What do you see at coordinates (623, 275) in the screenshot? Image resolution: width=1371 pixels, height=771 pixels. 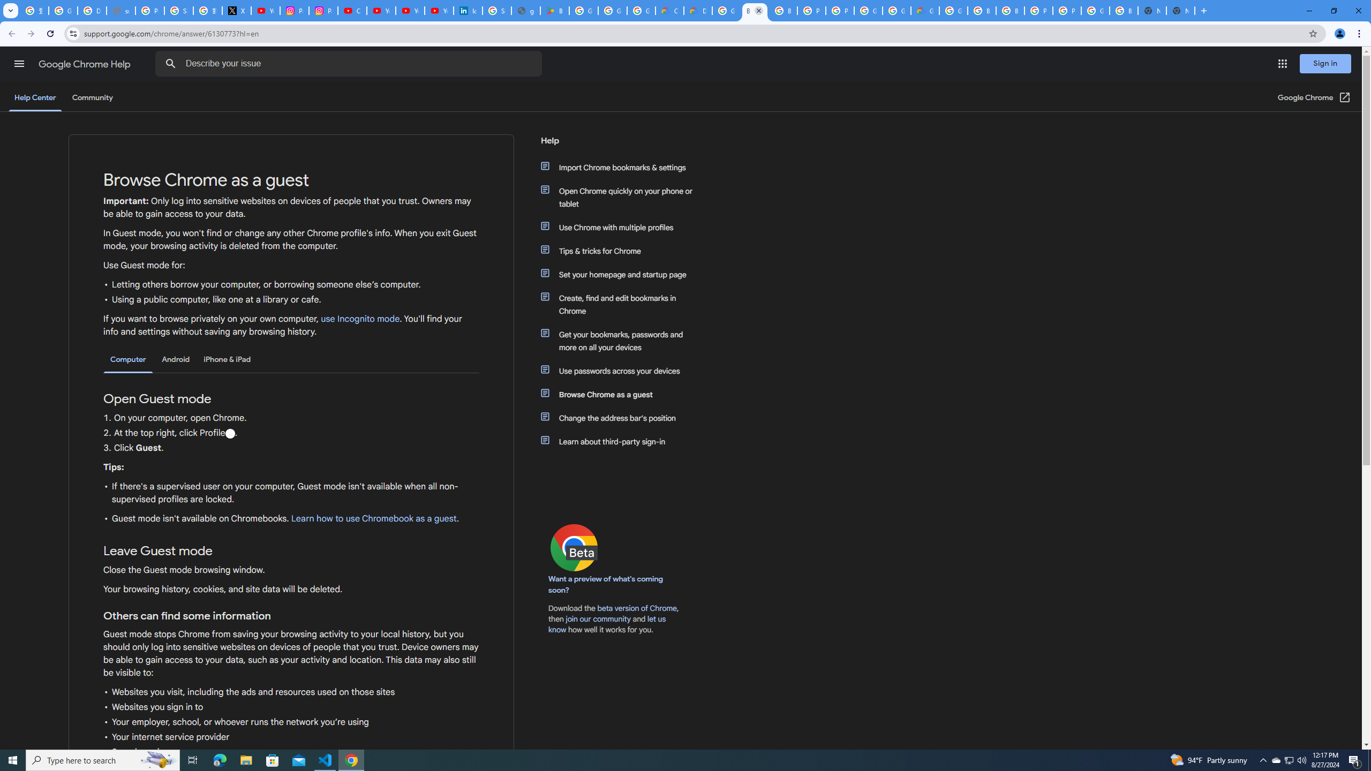 I see `Set your homepage and startup page` at bounding box center [623, 275].